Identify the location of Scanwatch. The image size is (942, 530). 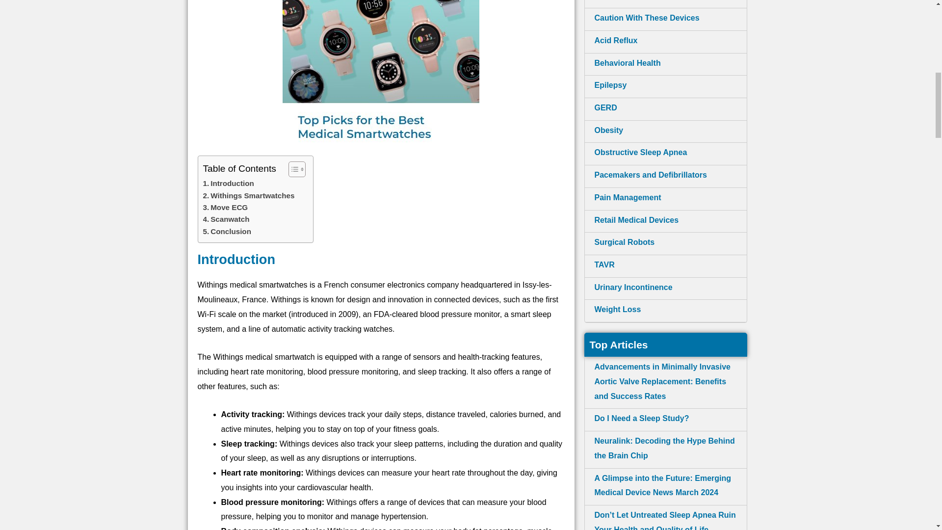
(226, 219).